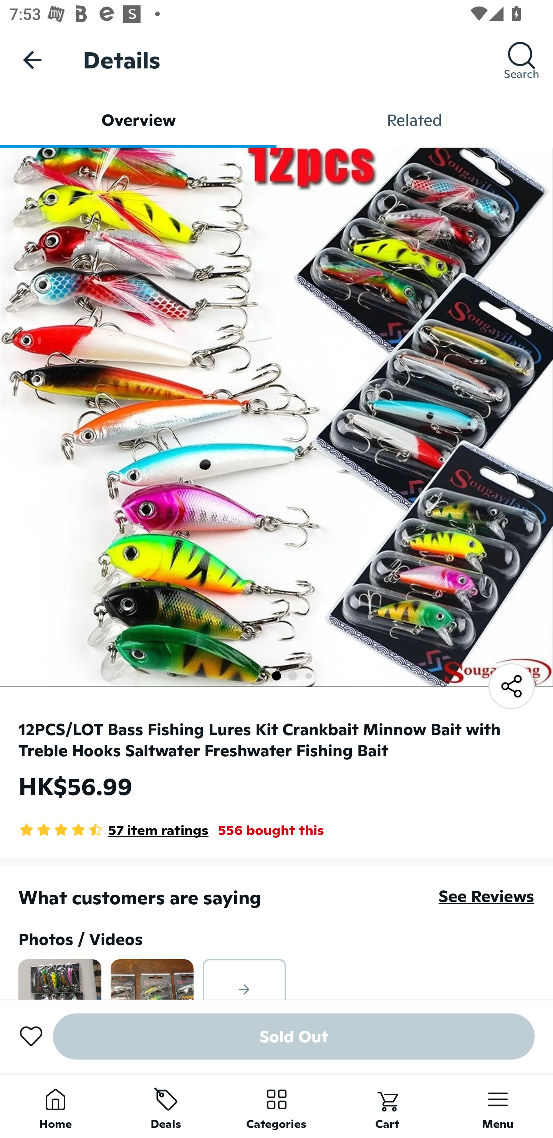 This screenshot has width=553, height=1138. What do you see at coordinates (55, 1106) in the screenshot?
I see `Home` at bounding box center [55, 1106].